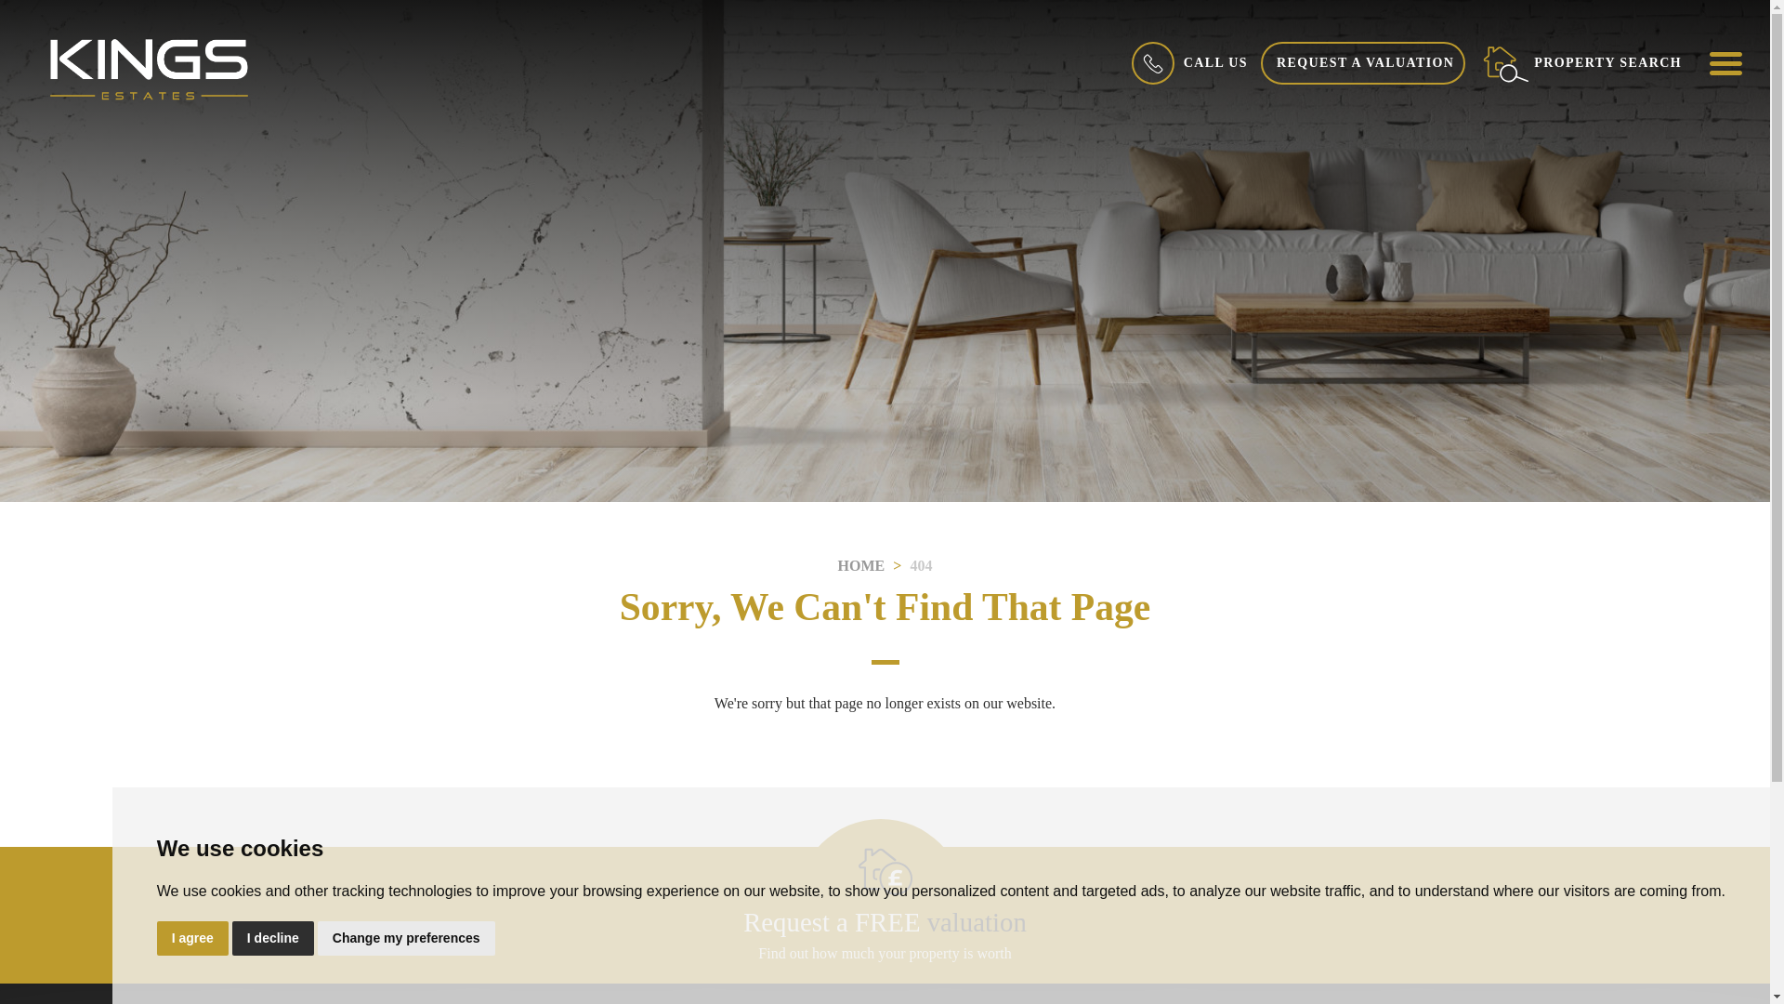  Describe the element at coordinates (861, 565) in the screenshot. I see `HOME` at that location.